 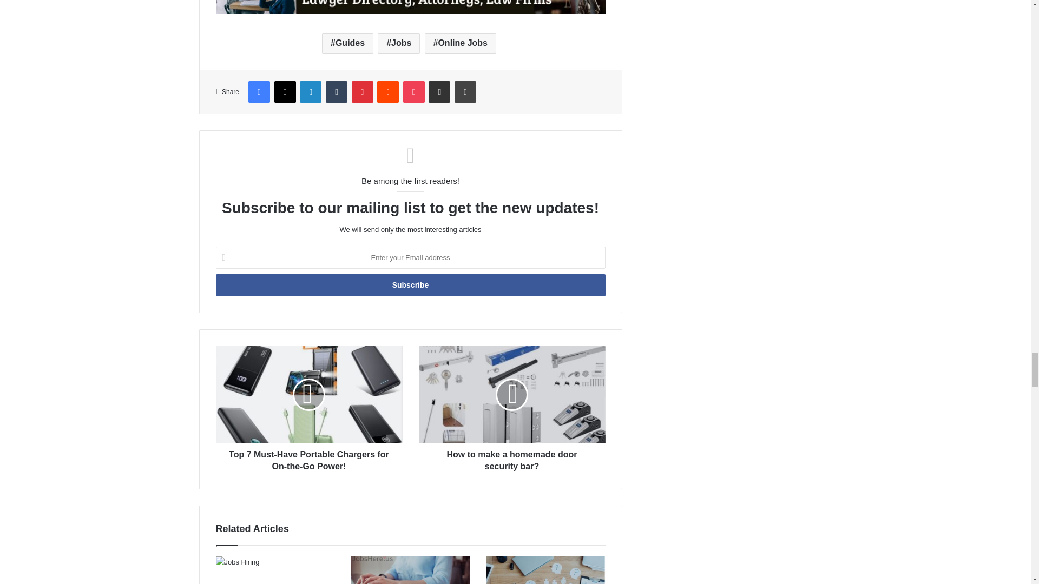 What do you see at coordinates (410, 284) in the screenshot?
I see `Subscribe` at bounding box center [410, 284].